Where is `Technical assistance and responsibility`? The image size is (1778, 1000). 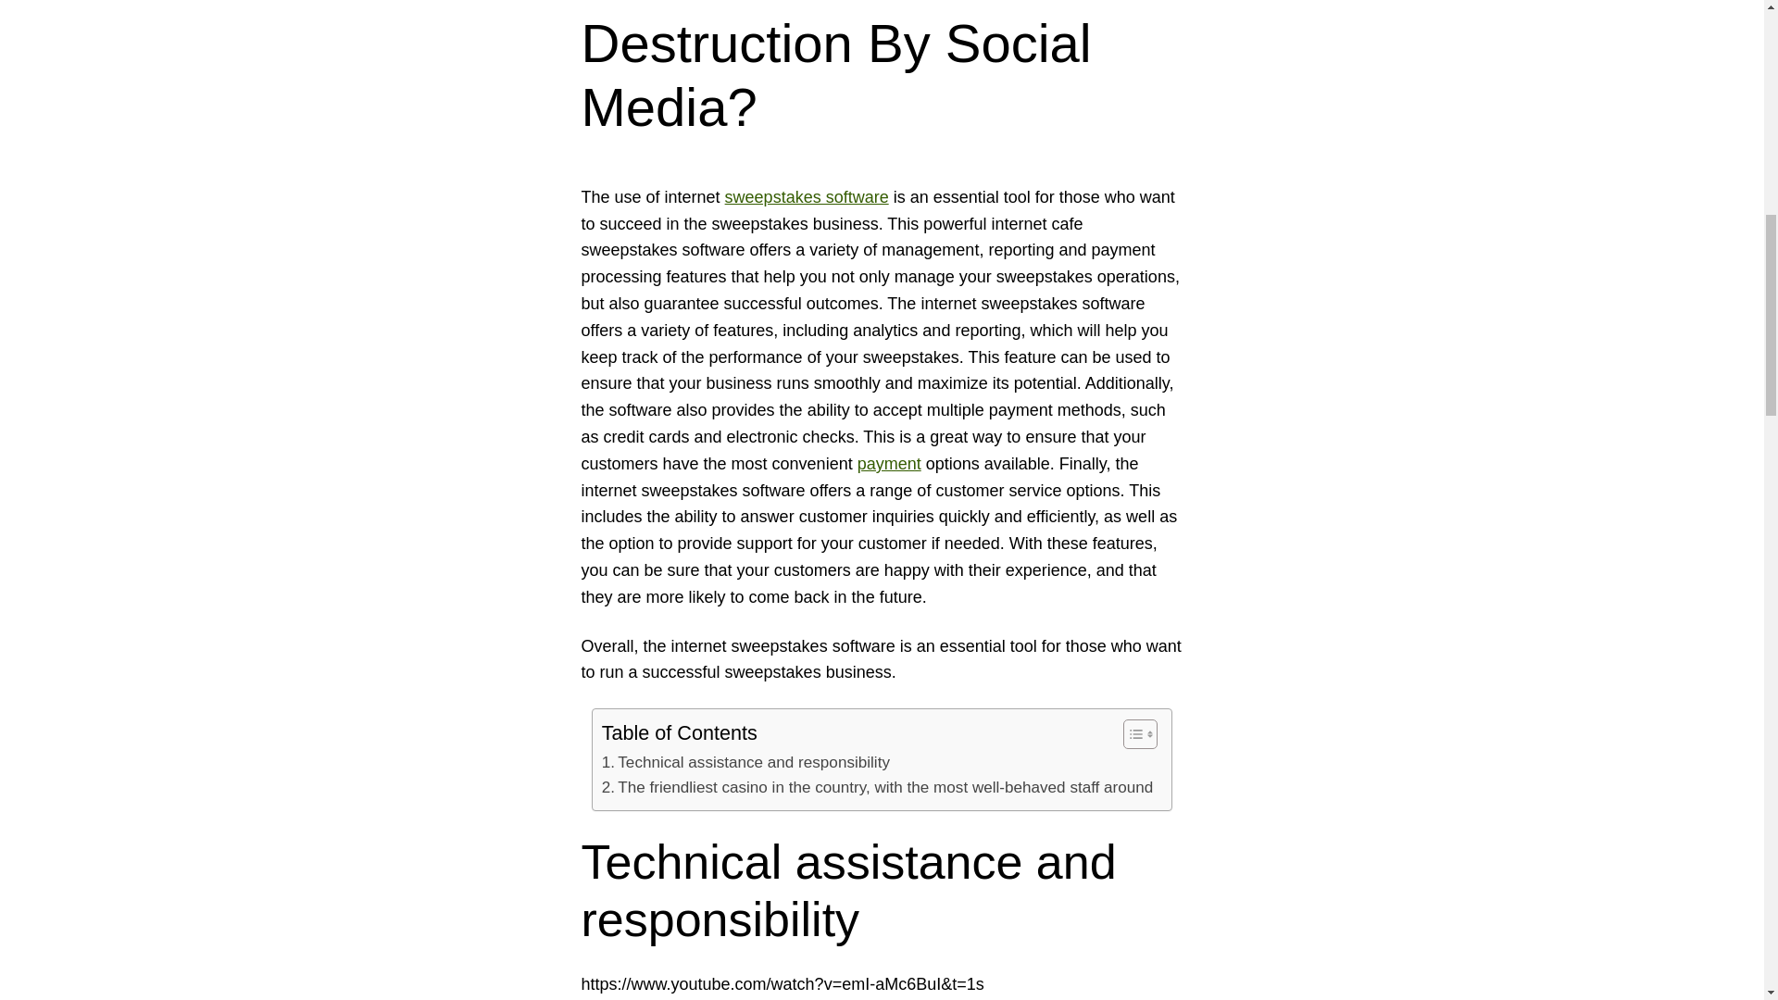 Technical assistance and responsibility is located at coordinates (746, 763).